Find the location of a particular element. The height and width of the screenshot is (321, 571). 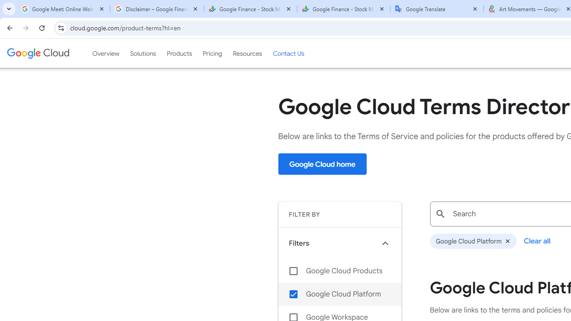

Resources is located at coordinates (247, 53).